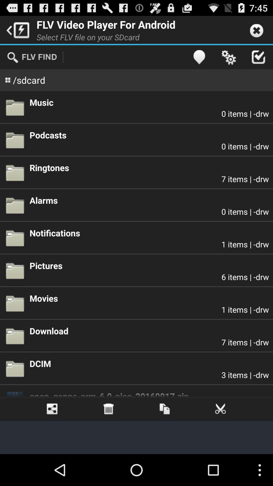 The height and width of the screenshot is (486, 273). What do you see at coordinates (199, 57) in the screenshot?
I see `launch the icon to the right of the select flv file item` at bounding box center [199, 57].